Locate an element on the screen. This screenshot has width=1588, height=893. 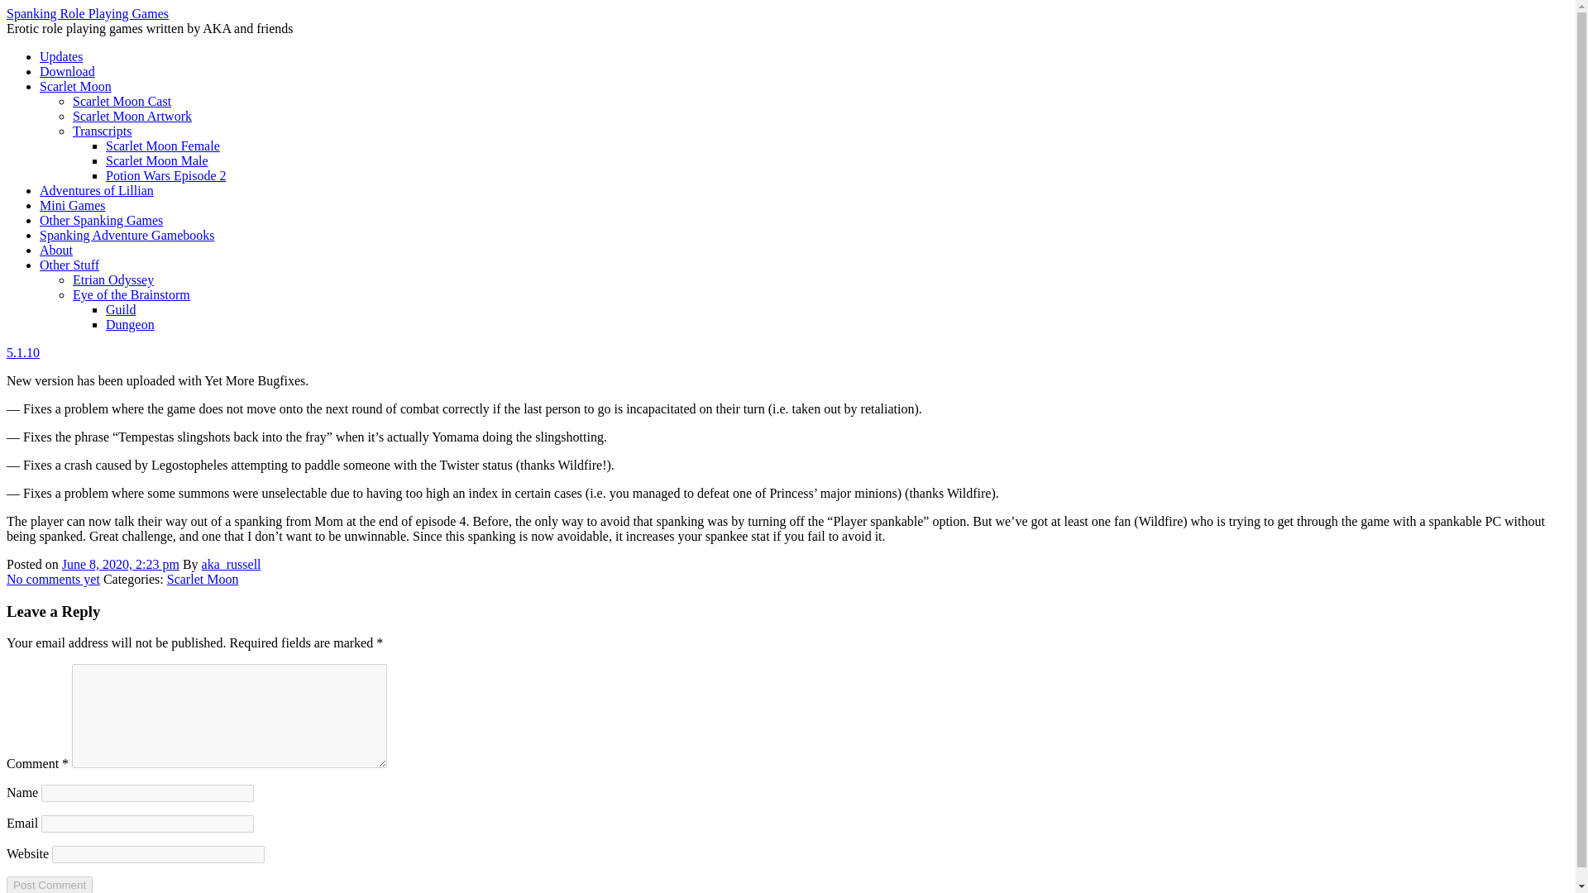
Updates is located at coordinates (61, 56).